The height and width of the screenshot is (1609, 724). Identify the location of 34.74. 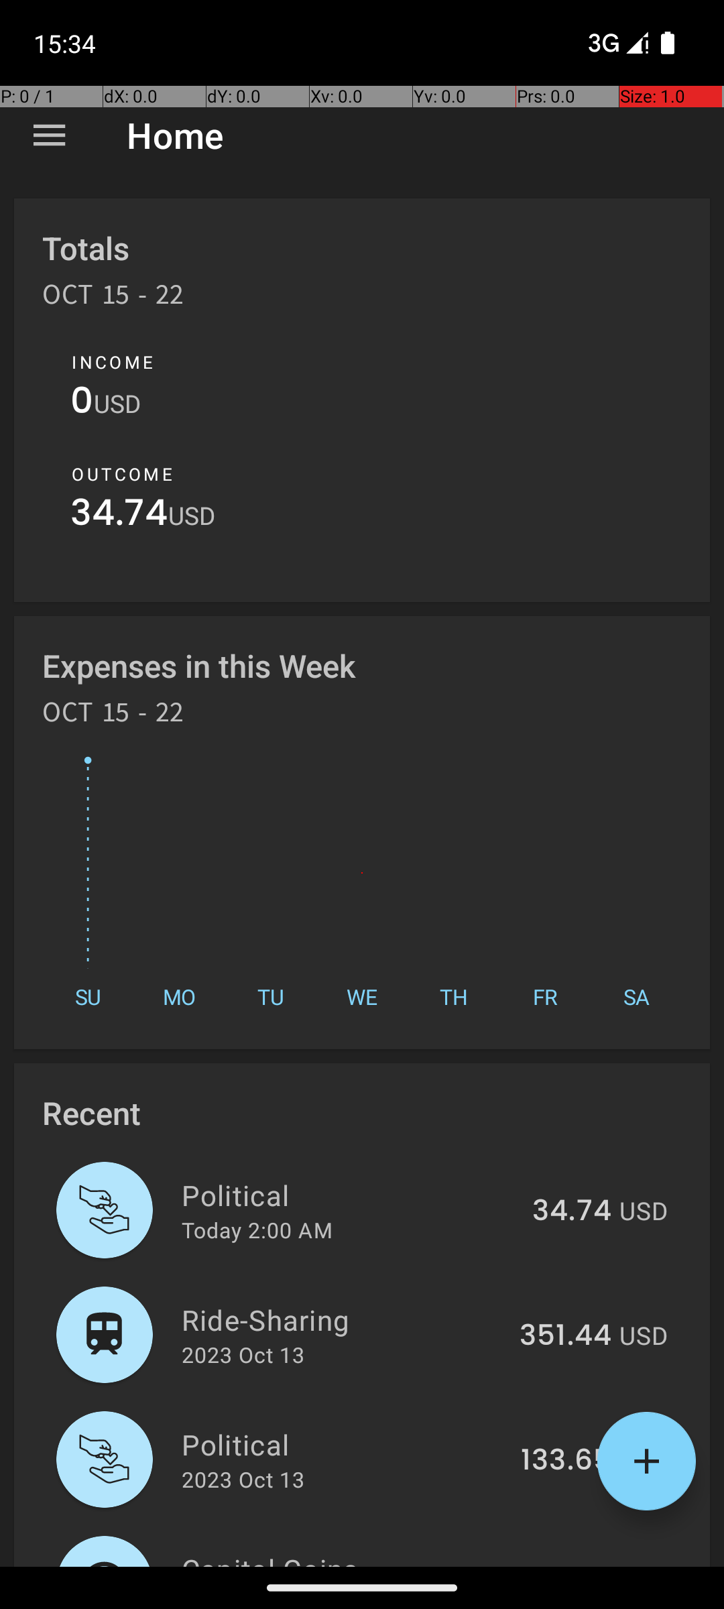
(119, 516).